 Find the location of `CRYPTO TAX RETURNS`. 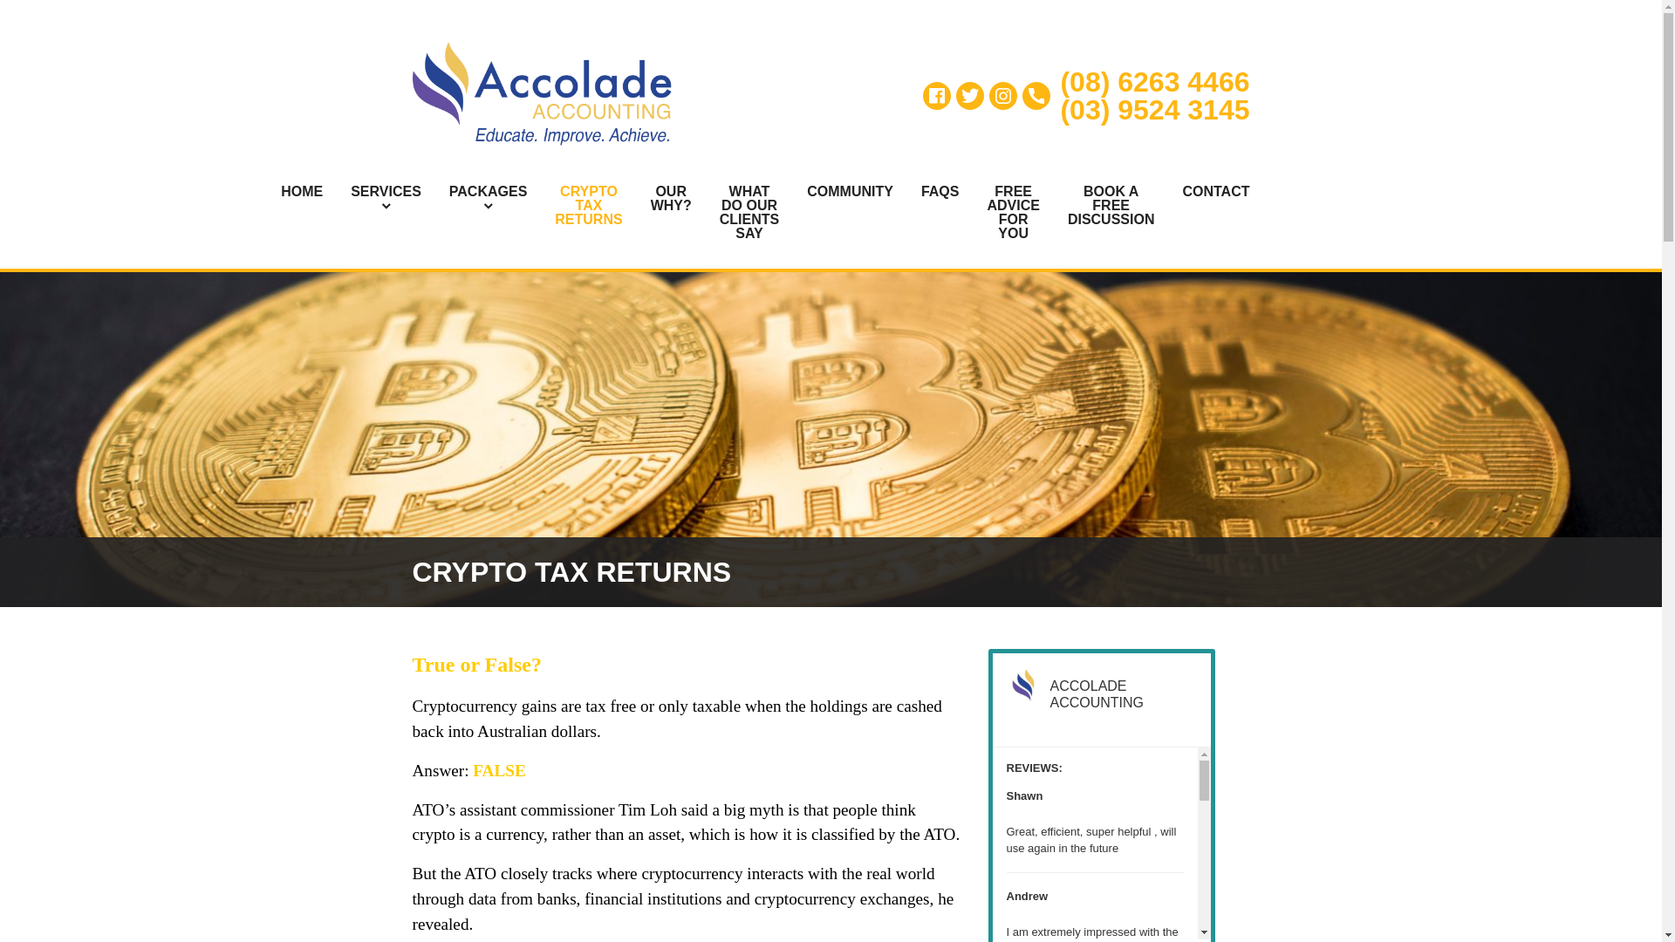

CRYPTO TAX RETURNS is located at coordinates (574, 206).